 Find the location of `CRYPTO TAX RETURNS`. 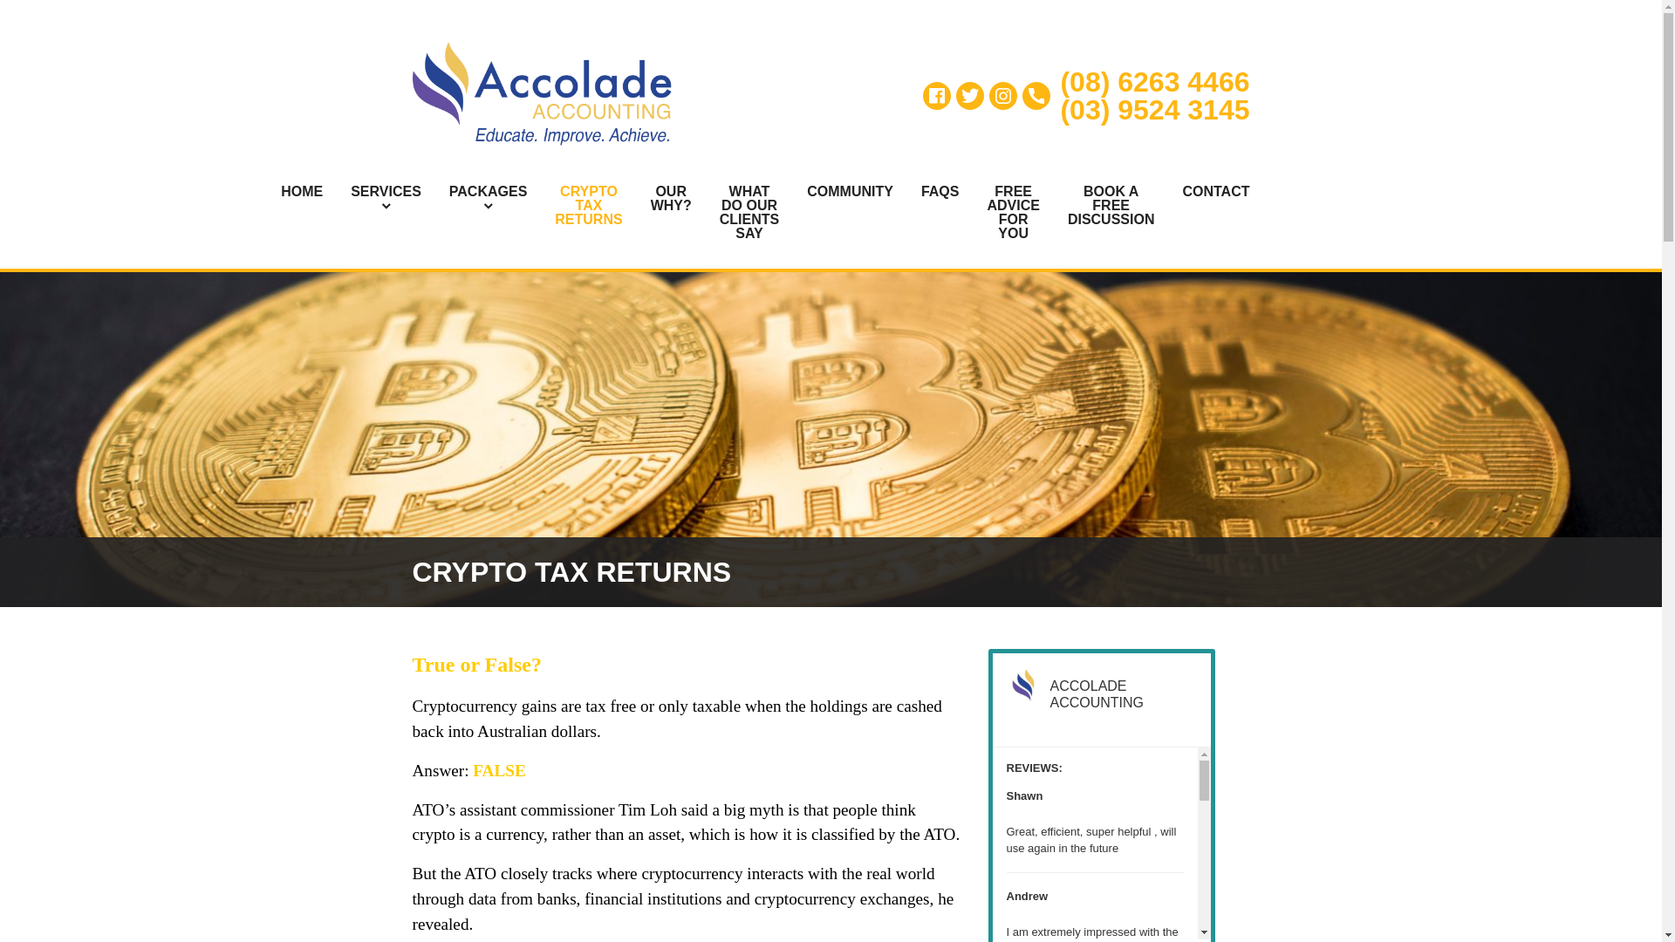

CRYPTO TAX RETURNS is located at coordinates (574, 206).